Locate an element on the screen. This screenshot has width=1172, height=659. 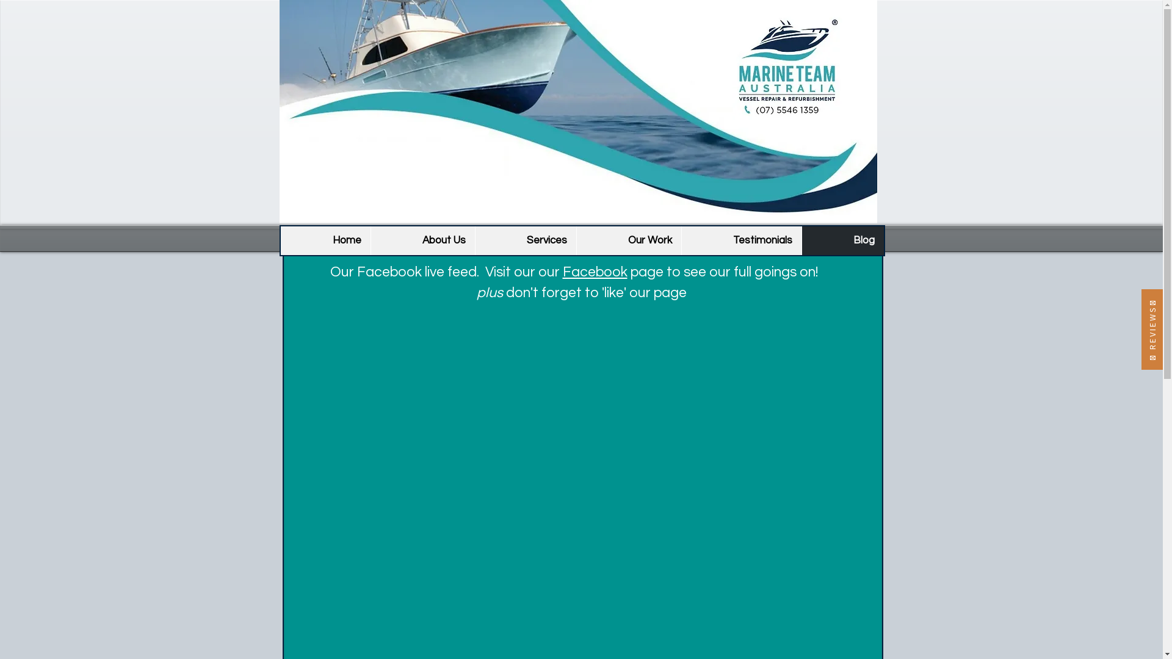
Testimonials is located at coordinates (741, 240).